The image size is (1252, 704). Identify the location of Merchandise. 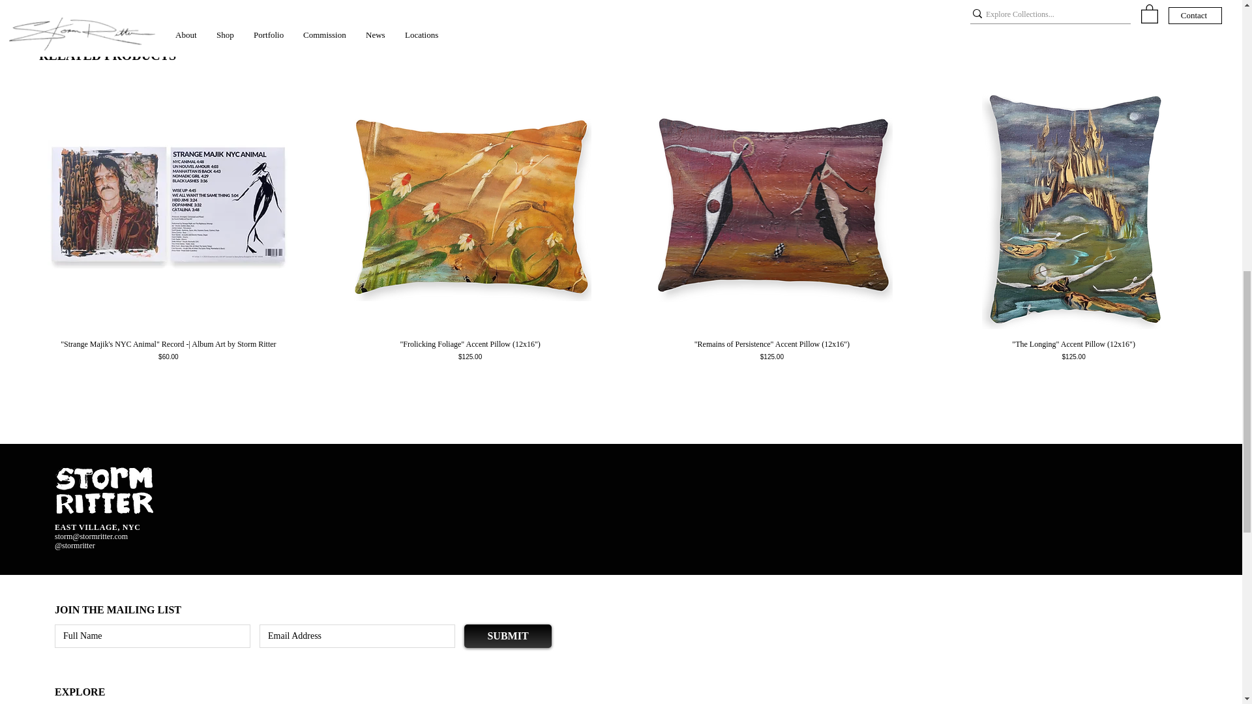
(621, 5).